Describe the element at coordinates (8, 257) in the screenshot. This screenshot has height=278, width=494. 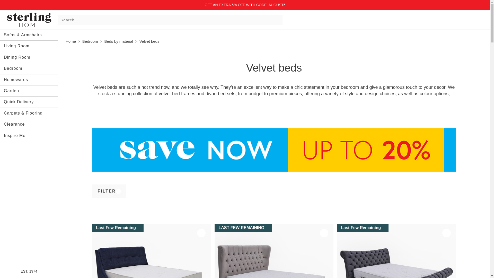
I see `Instagram` at that location.